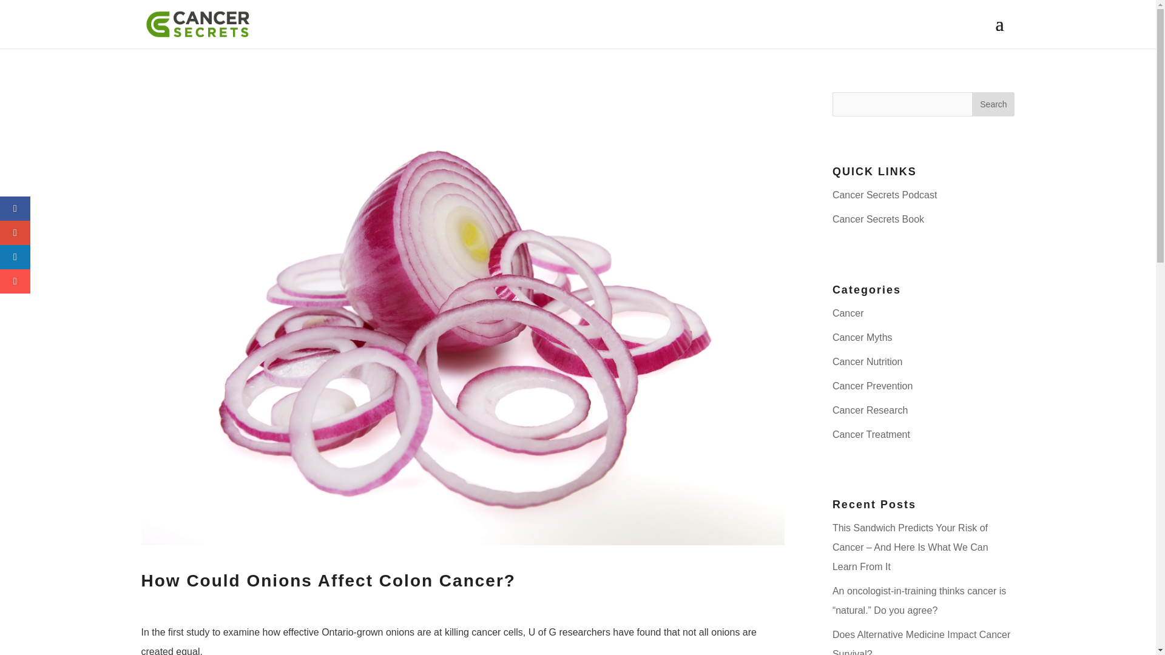 This screenshot has height=655, width=1165. I want to click on Search, so click(993, 104).